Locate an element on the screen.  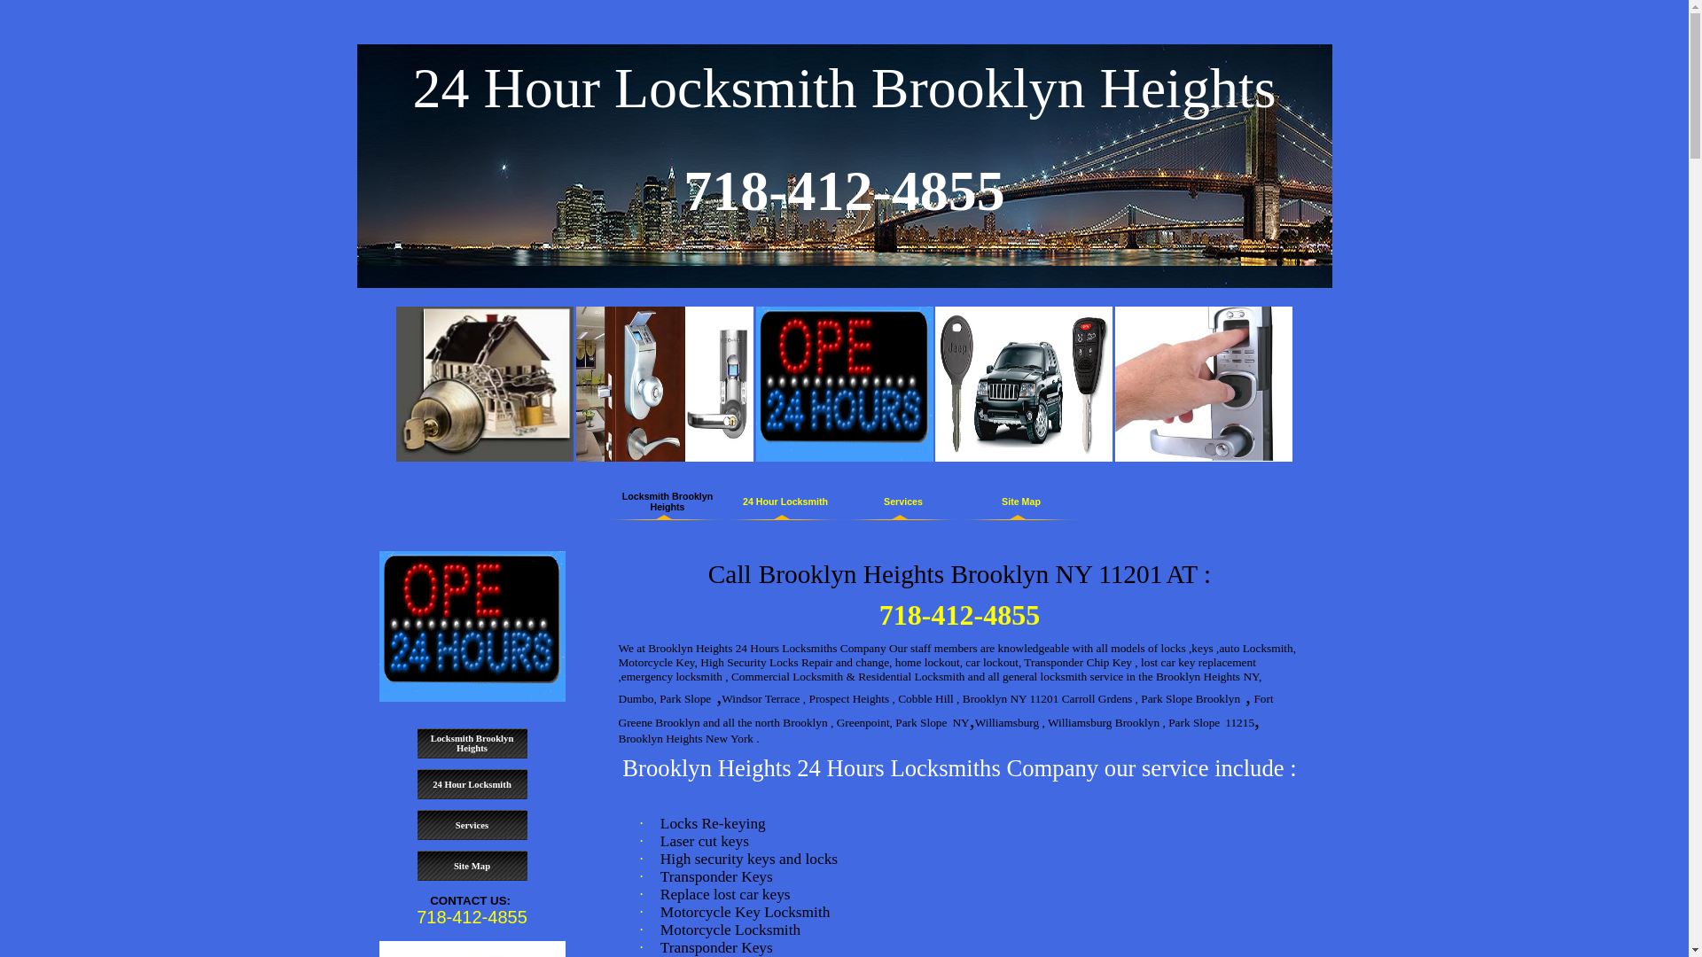
Services is located at coordinates (903, 502).